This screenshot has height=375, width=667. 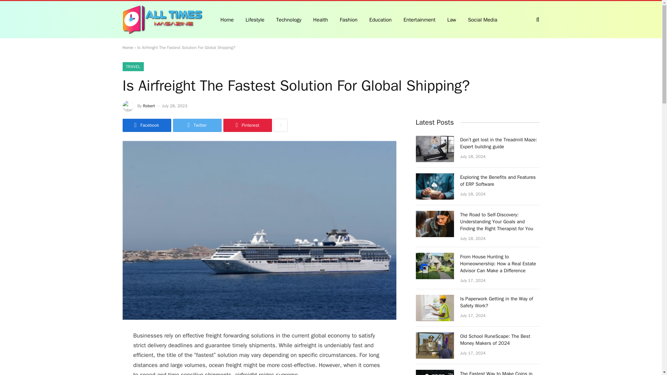 I want to click on Robert, so click(x=149, y=106).